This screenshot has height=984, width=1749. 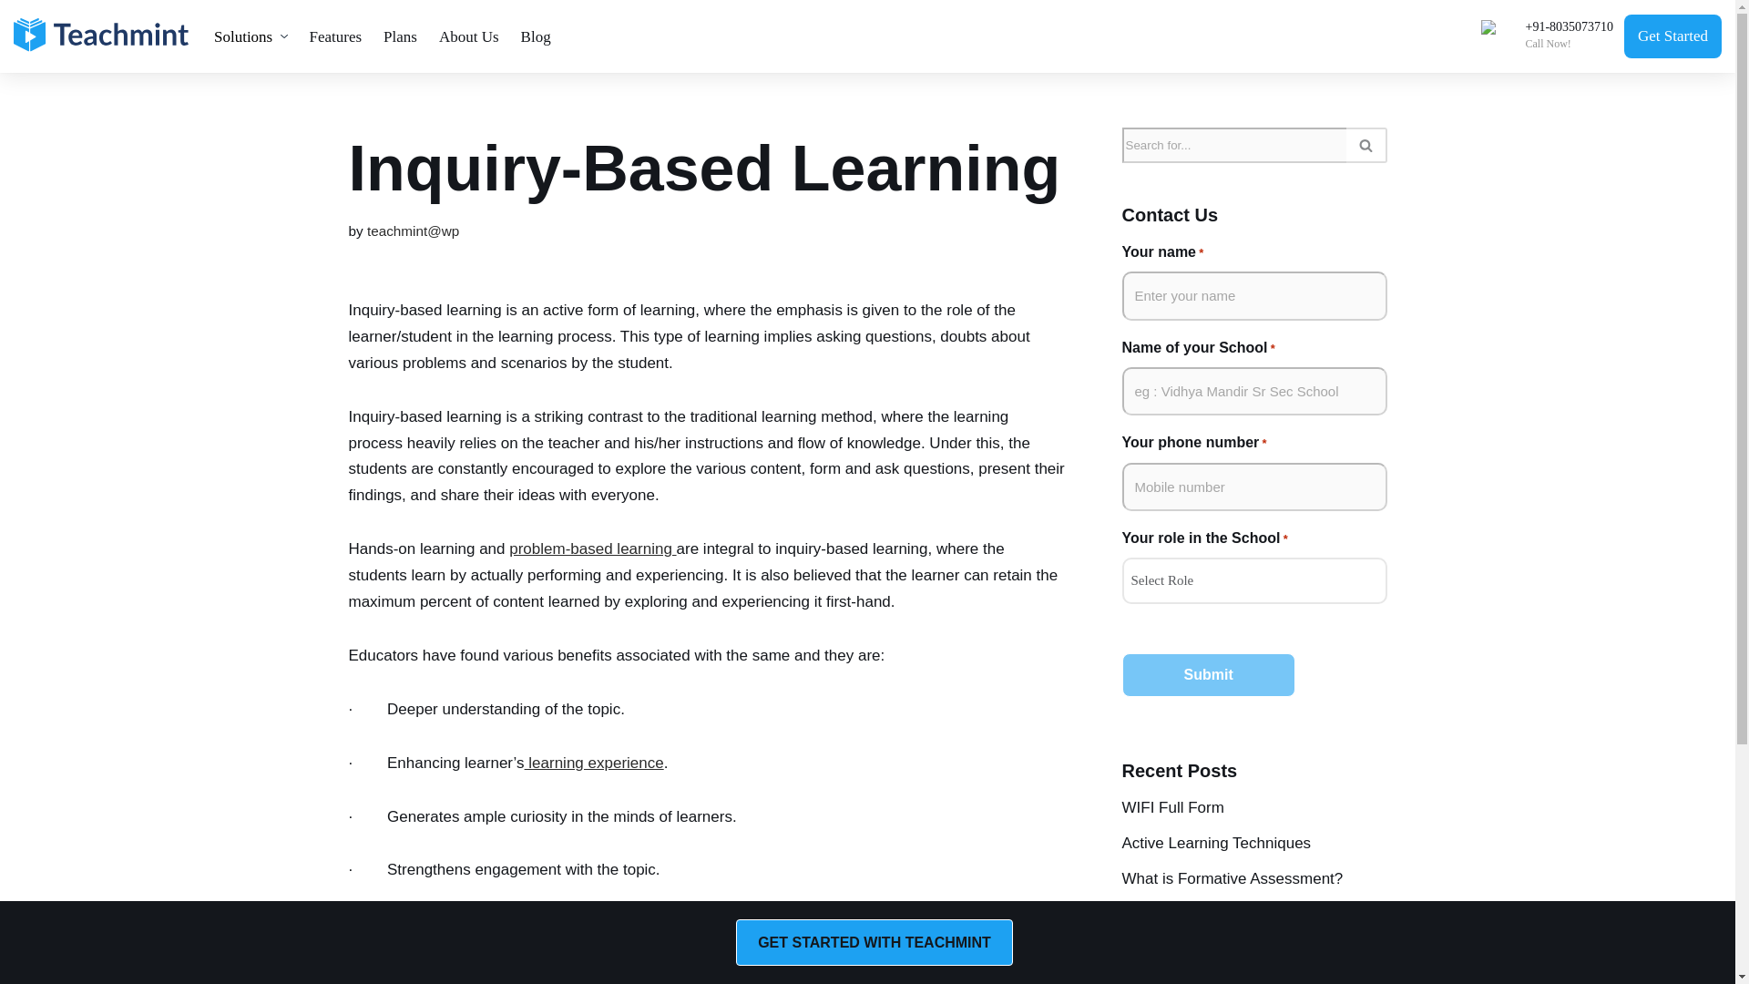 What do you see at coordinates (536, 36) in the screenshot?
I see `Blog` at bounding box center [536, 36].